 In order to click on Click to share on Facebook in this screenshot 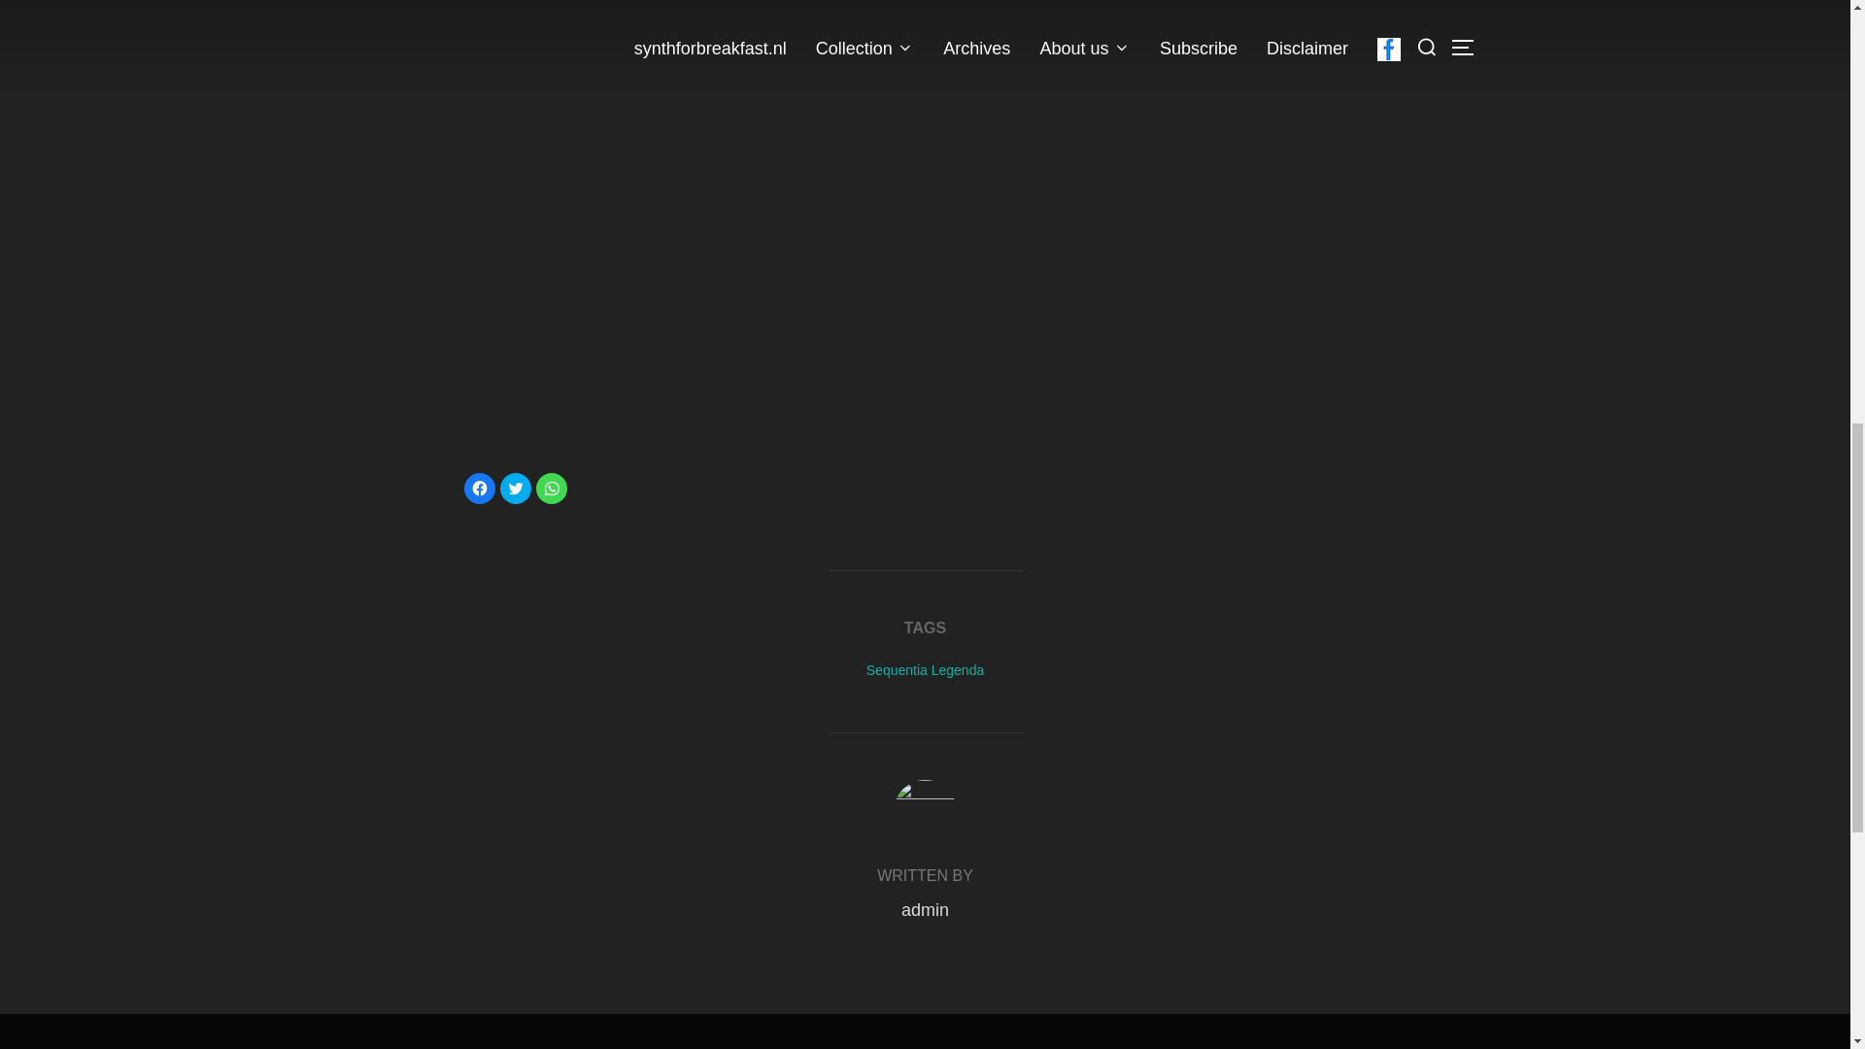, I will do `click(480, 489)`.